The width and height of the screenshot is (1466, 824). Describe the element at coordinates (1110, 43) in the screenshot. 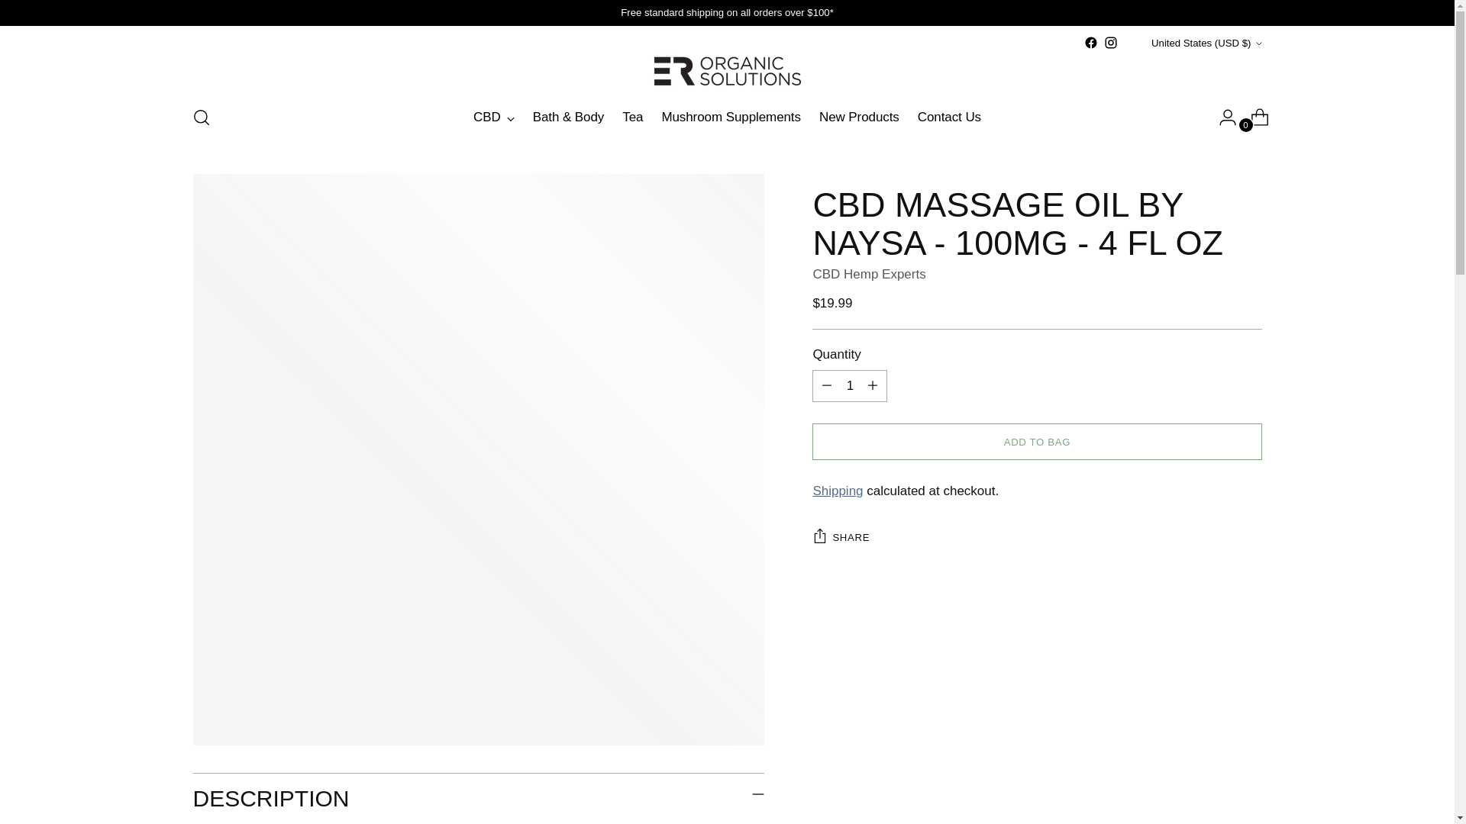

I see `erorganicsolutions on Instagram` at that location.